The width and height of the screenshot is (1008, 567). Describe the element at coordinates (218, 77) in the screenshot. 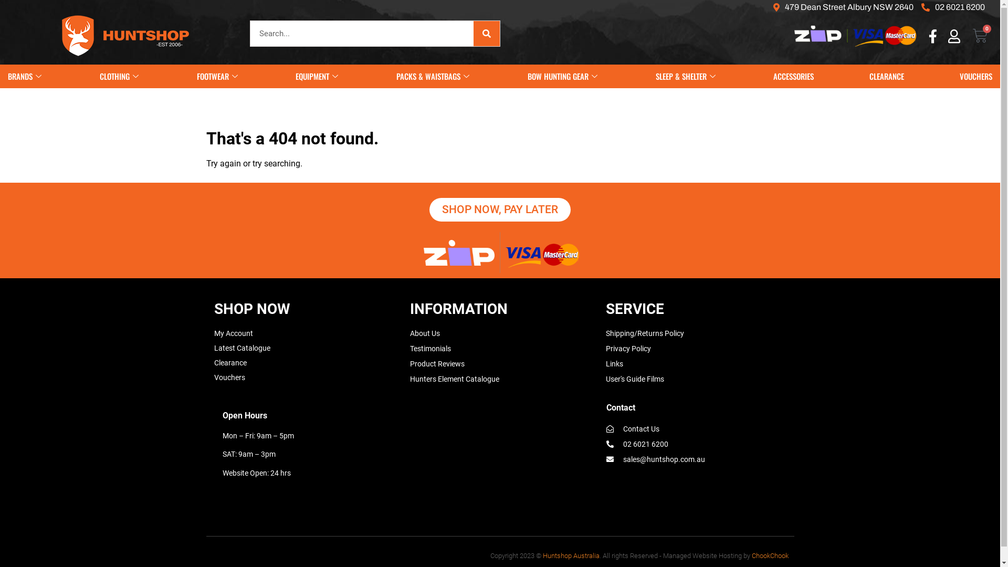

I see `FOOTWEAR` at that location.